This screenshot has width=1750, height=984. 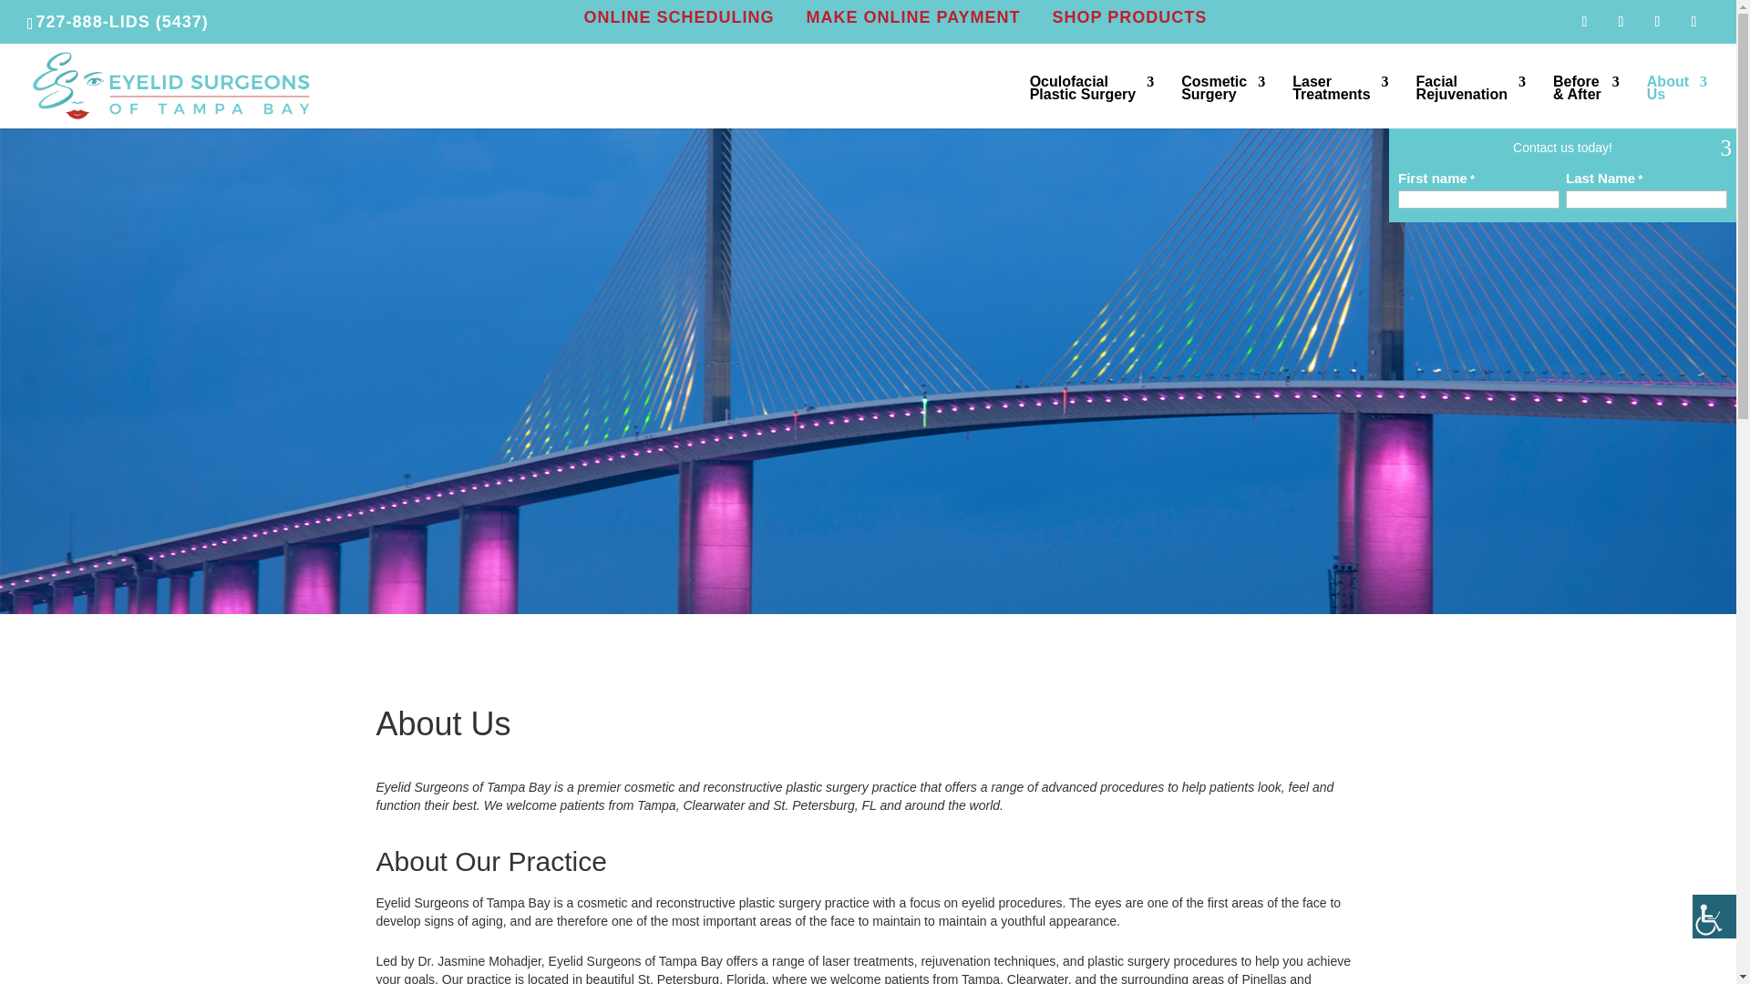 What do you see at coordinates (912, 16) in the screenshot?
I see `ONLINE SCHEDULING` at bounding box center [912, 16].